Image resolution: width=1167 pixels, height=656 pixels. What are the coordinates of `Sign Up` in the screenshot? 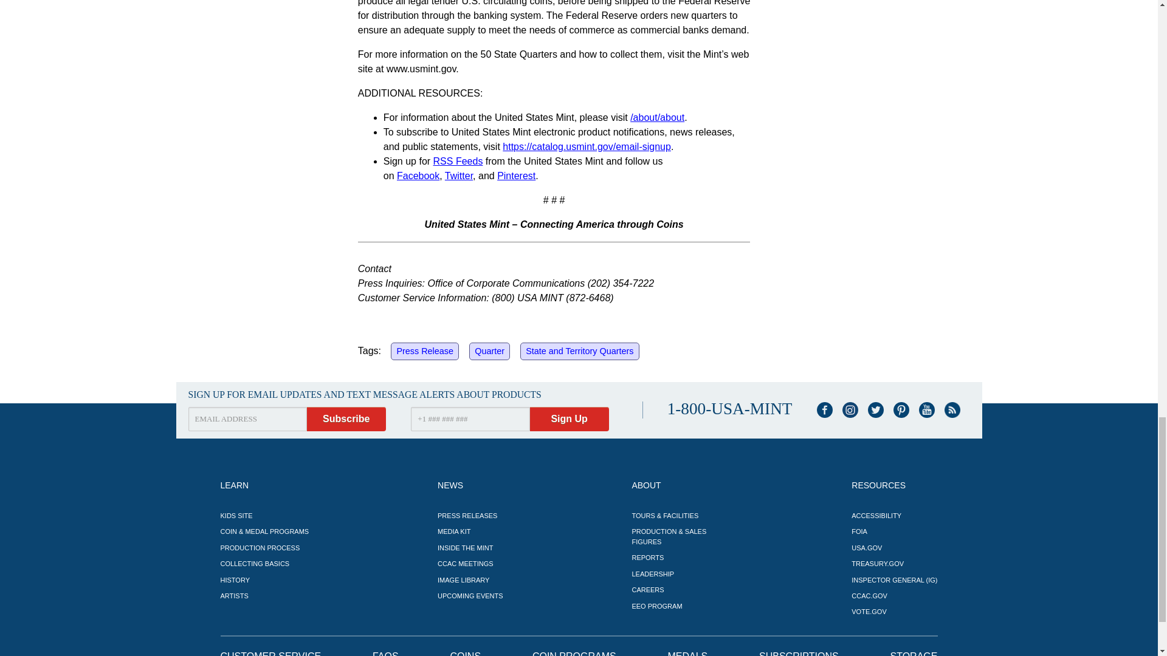 It's located at (569, 419).